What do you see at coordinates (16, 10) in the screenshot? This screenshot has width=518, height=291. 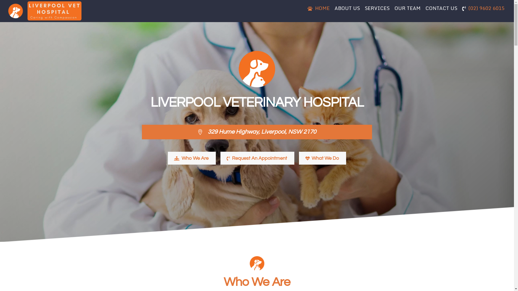 I see `Liverpool Veterinary Hospital` at bounding box center [16, 10].